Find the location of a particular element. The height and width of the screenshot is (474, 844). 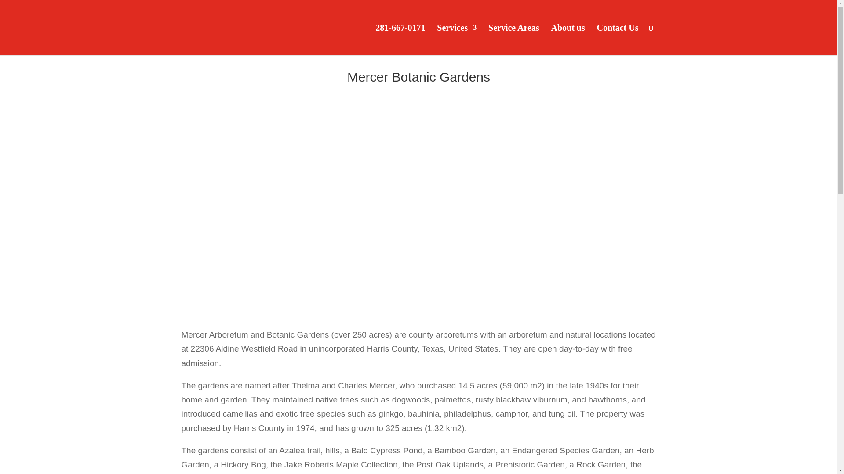

About us is located at coordinates (568, 40).